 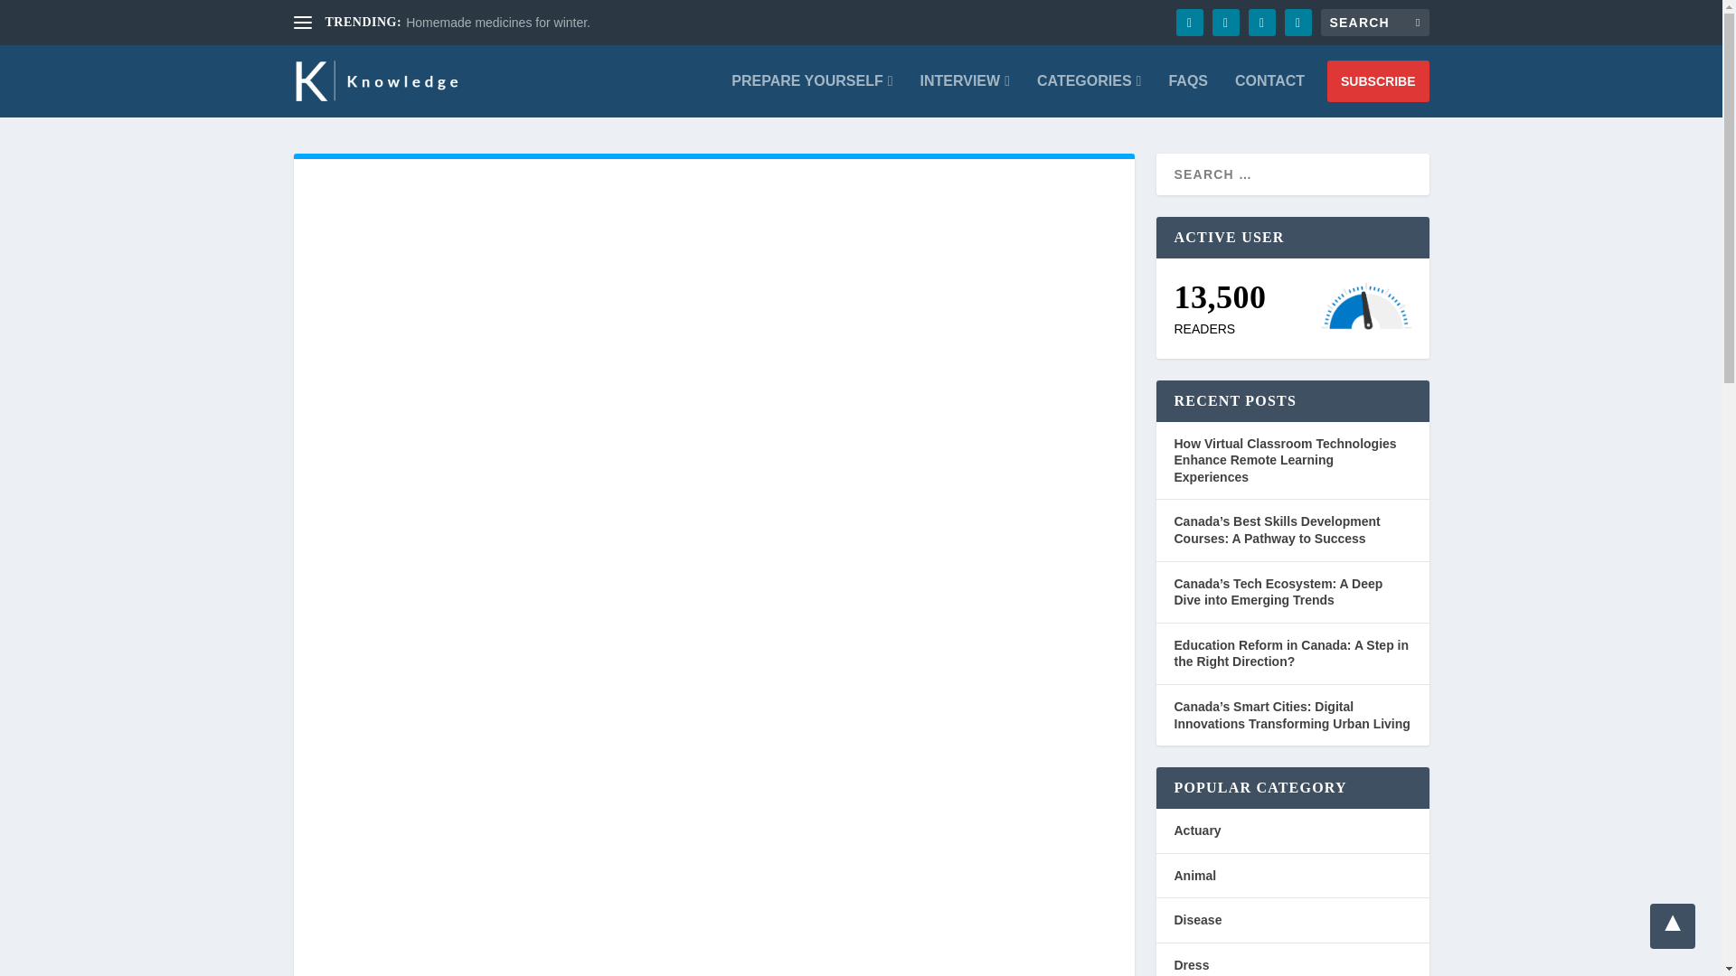 What do you see at coordinates (1290, 653) in the screenshot?
I see `Education Reform in Canada: A Step in the Right Direction?` at bounding box center [1290, 653].